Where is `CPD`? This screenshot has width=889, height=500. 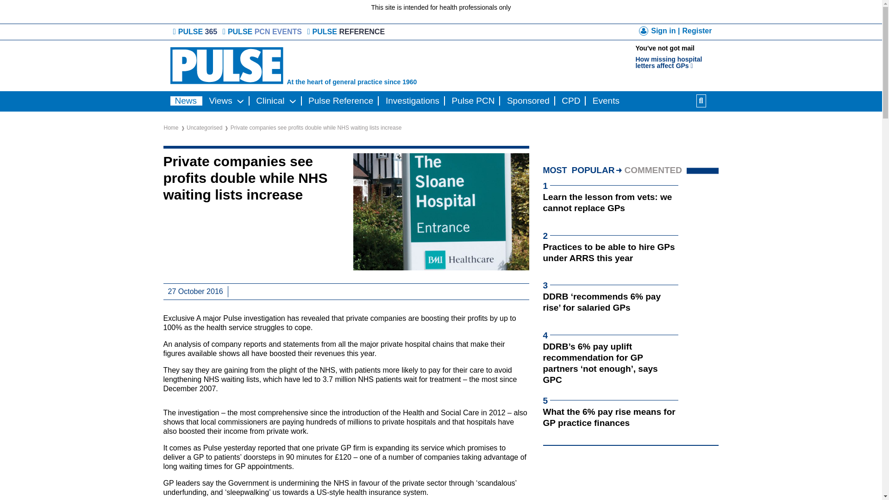 CPD is located at coordinates (270, 101).